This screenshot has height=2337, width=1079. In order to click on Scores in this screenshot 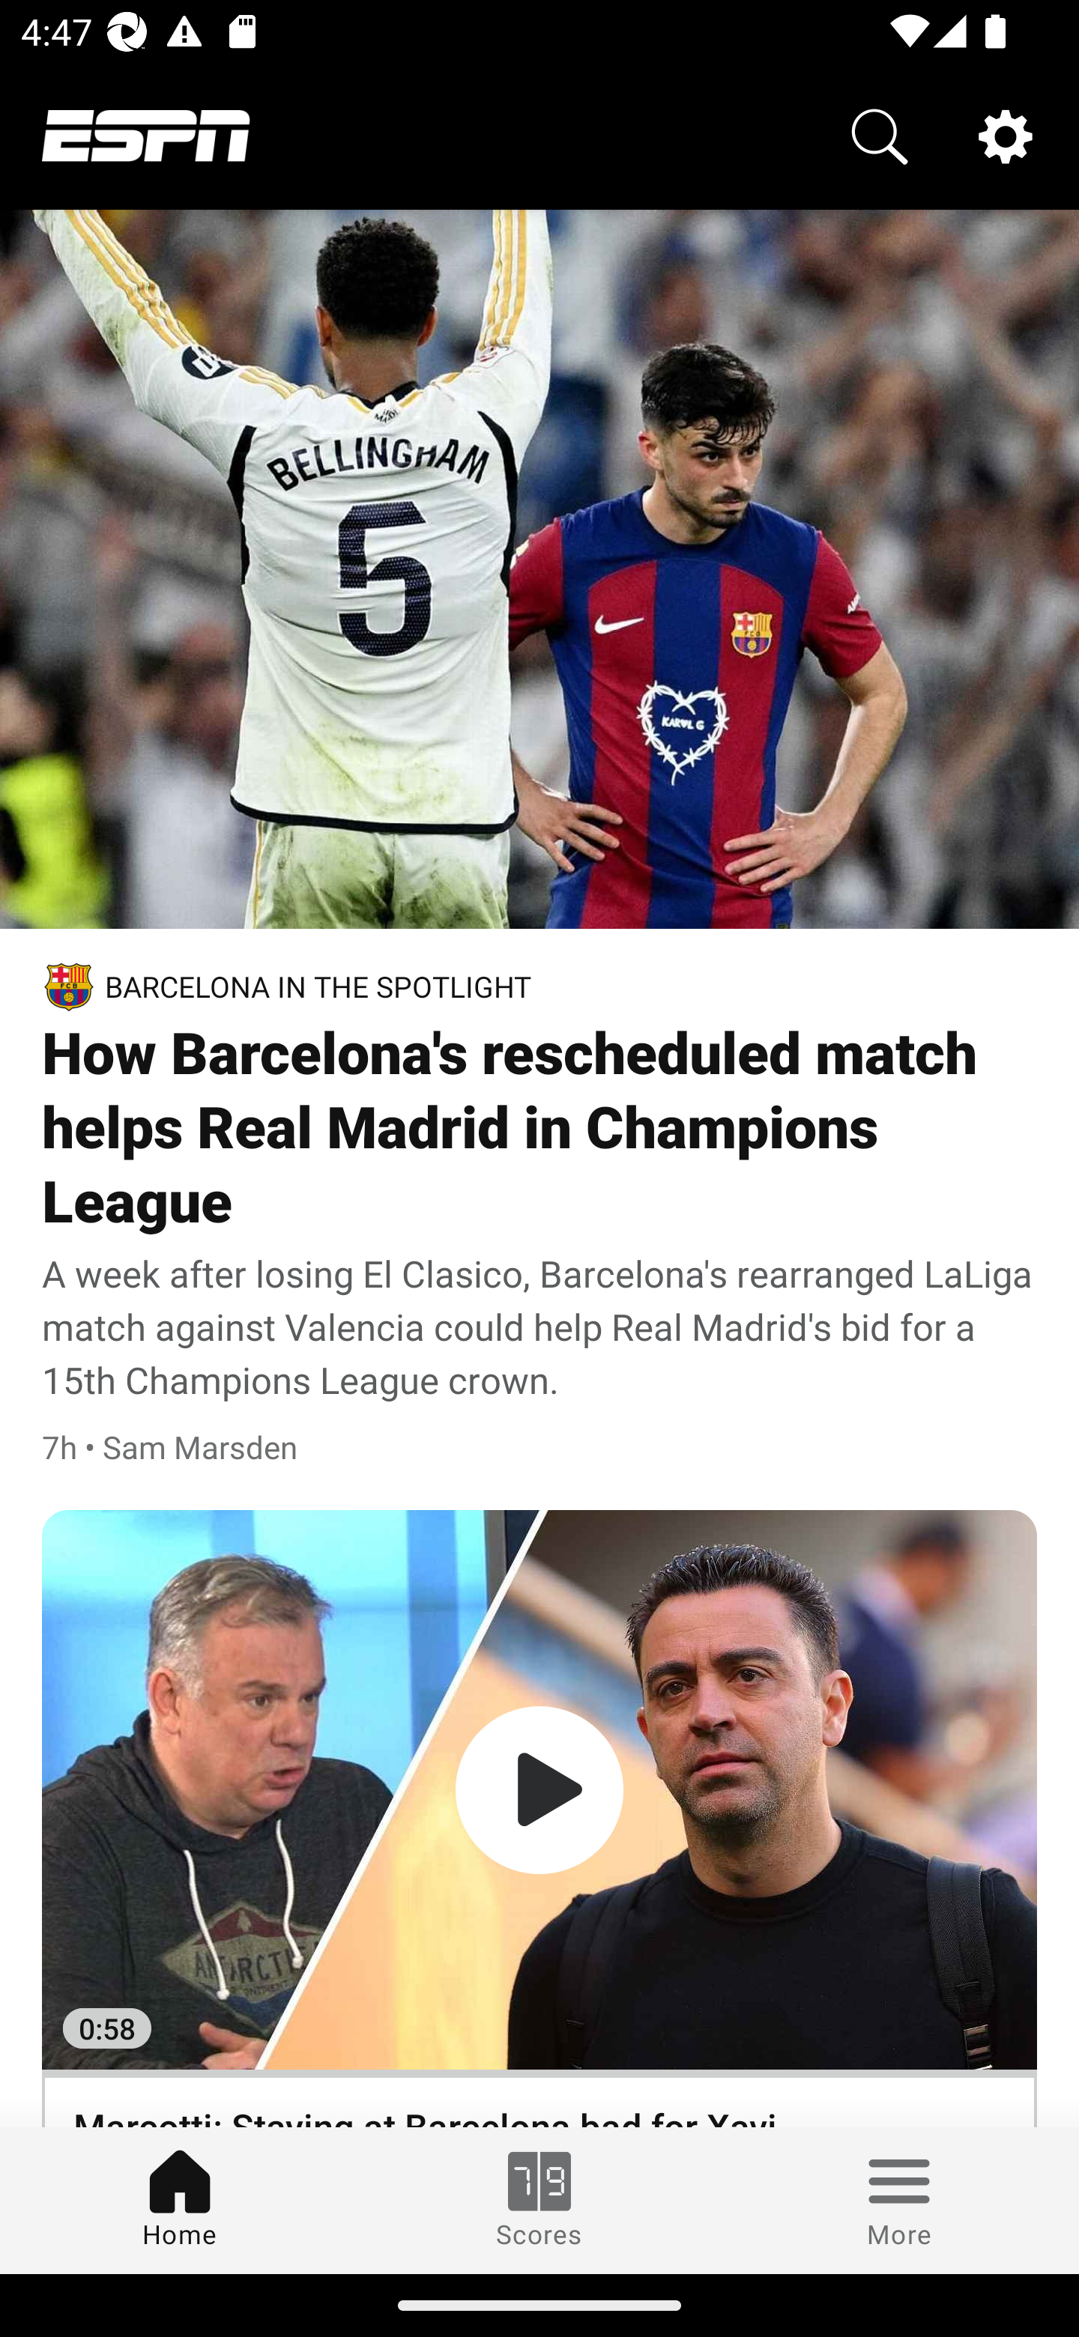, I will do `click(539, 2200)`.